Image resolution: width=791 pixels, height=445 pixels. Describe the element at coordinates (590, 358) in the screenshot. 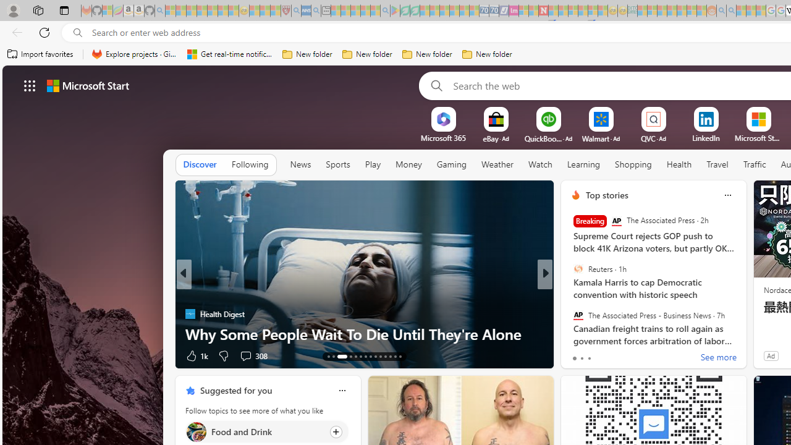

I see `tab-2` at that location.